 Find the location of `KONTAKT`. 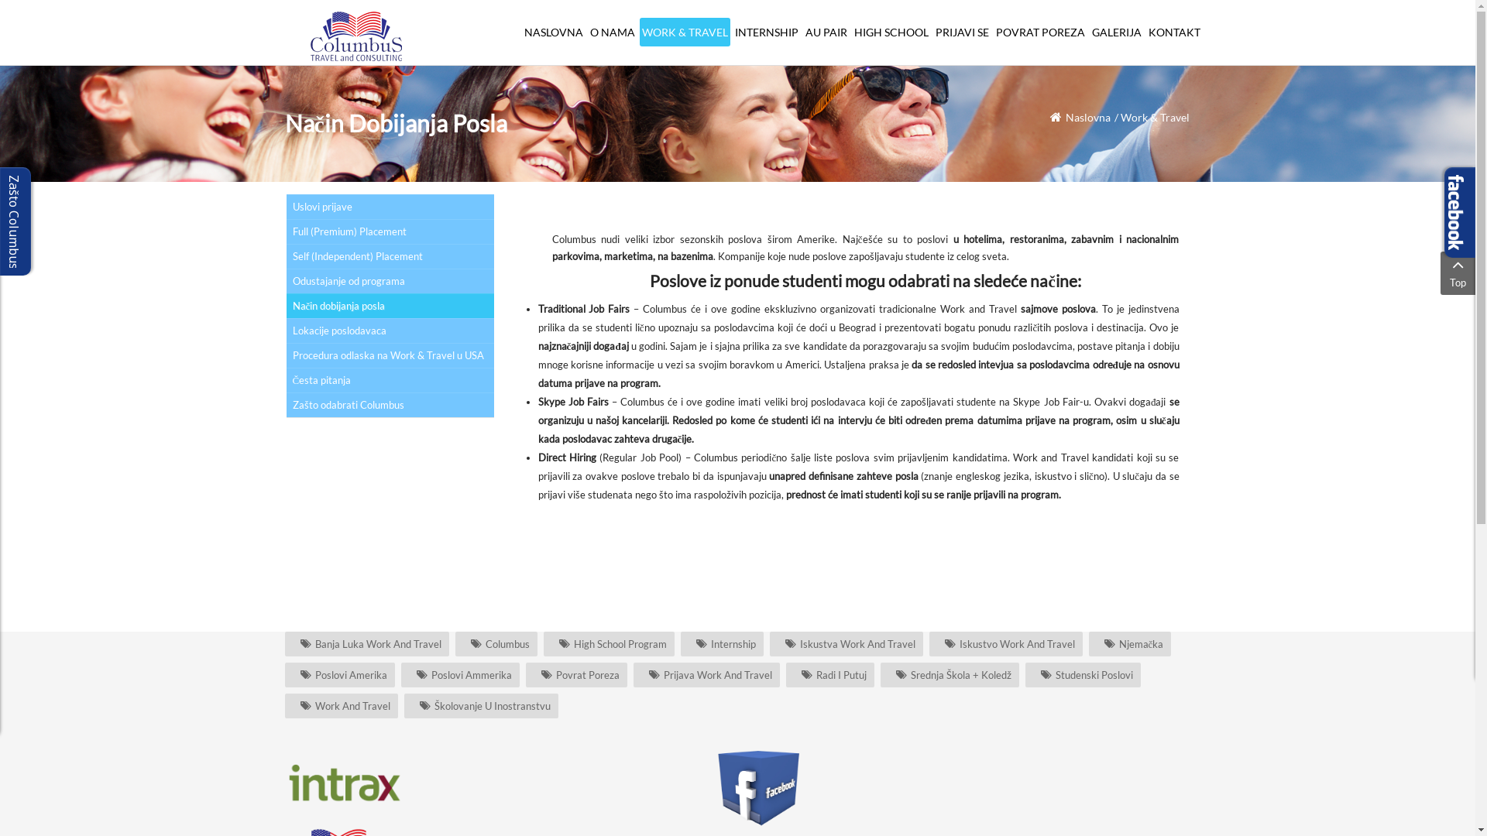

KONTAKT is located at coordinates (1174, 33).